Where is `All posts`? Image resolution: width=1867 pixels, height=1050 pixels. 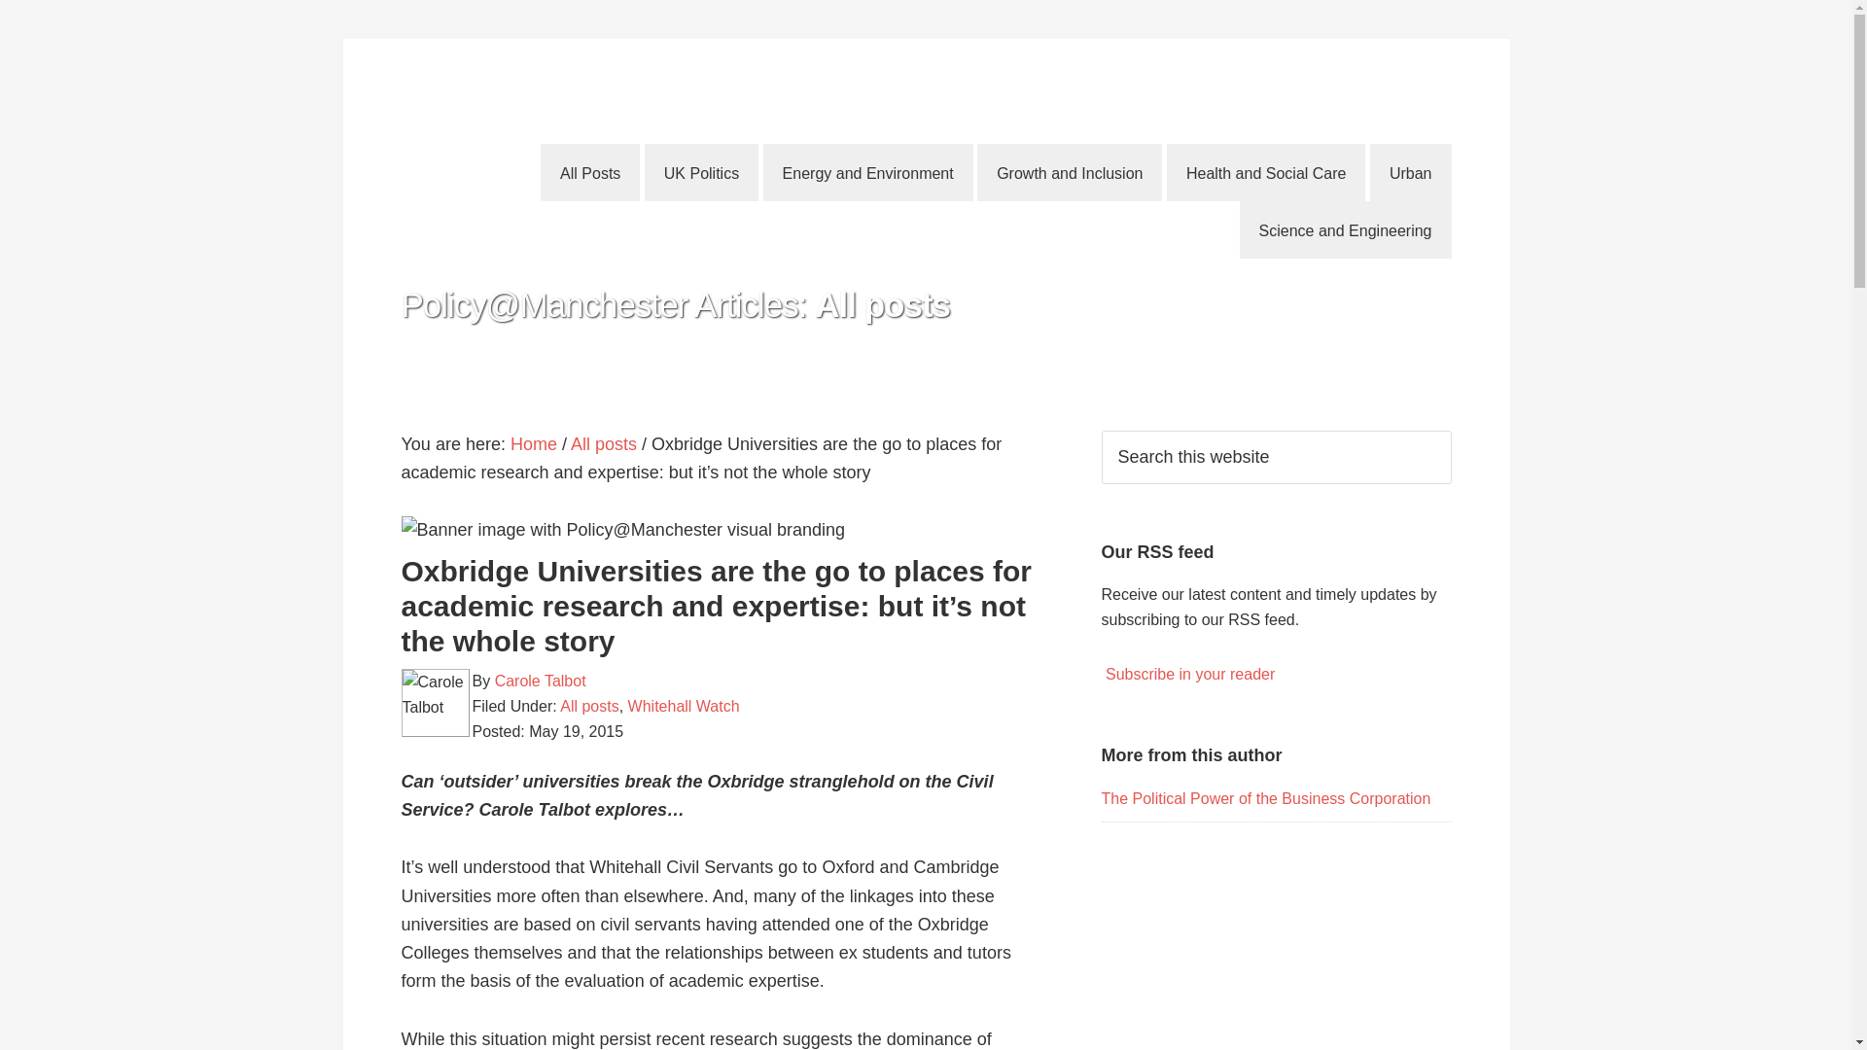 All posts is located at coordinates (589, 706).